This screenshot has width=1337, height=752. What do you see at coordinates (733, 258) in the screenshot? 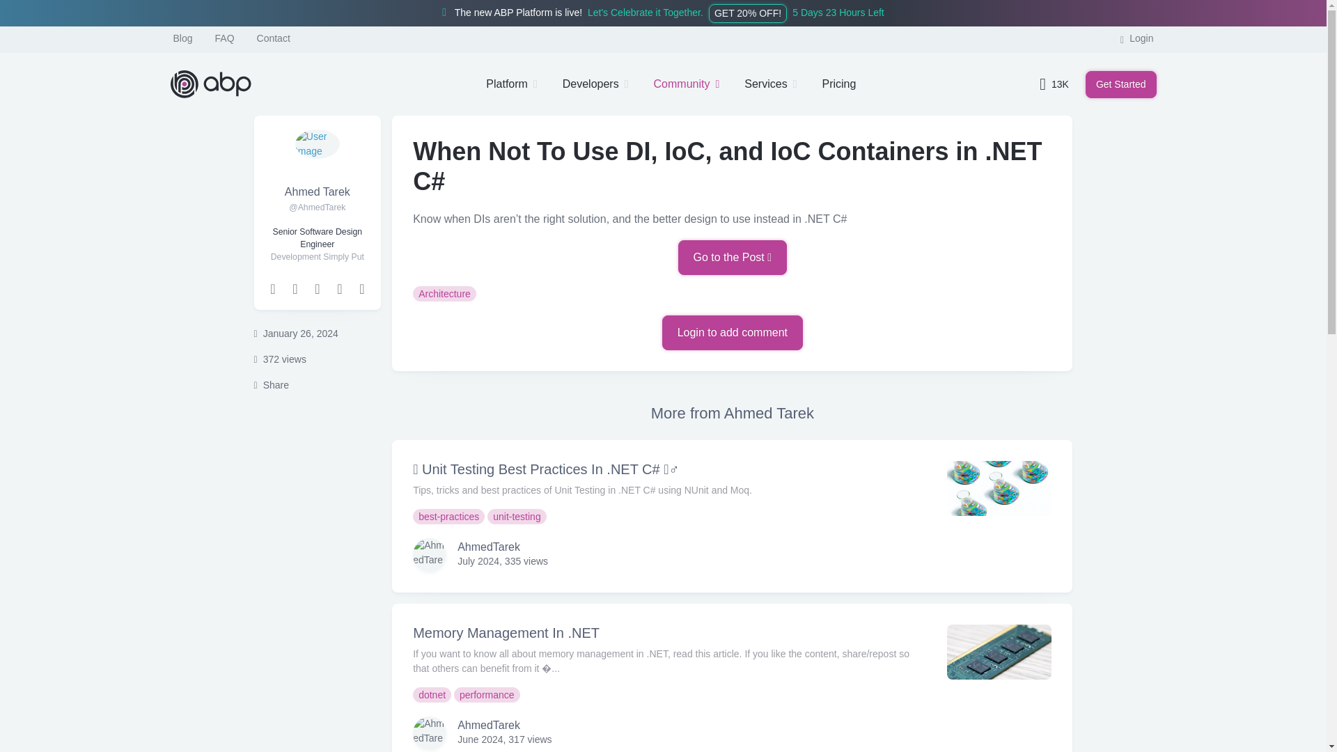
I see `Go to the Post` at bounding box center [733, 258].